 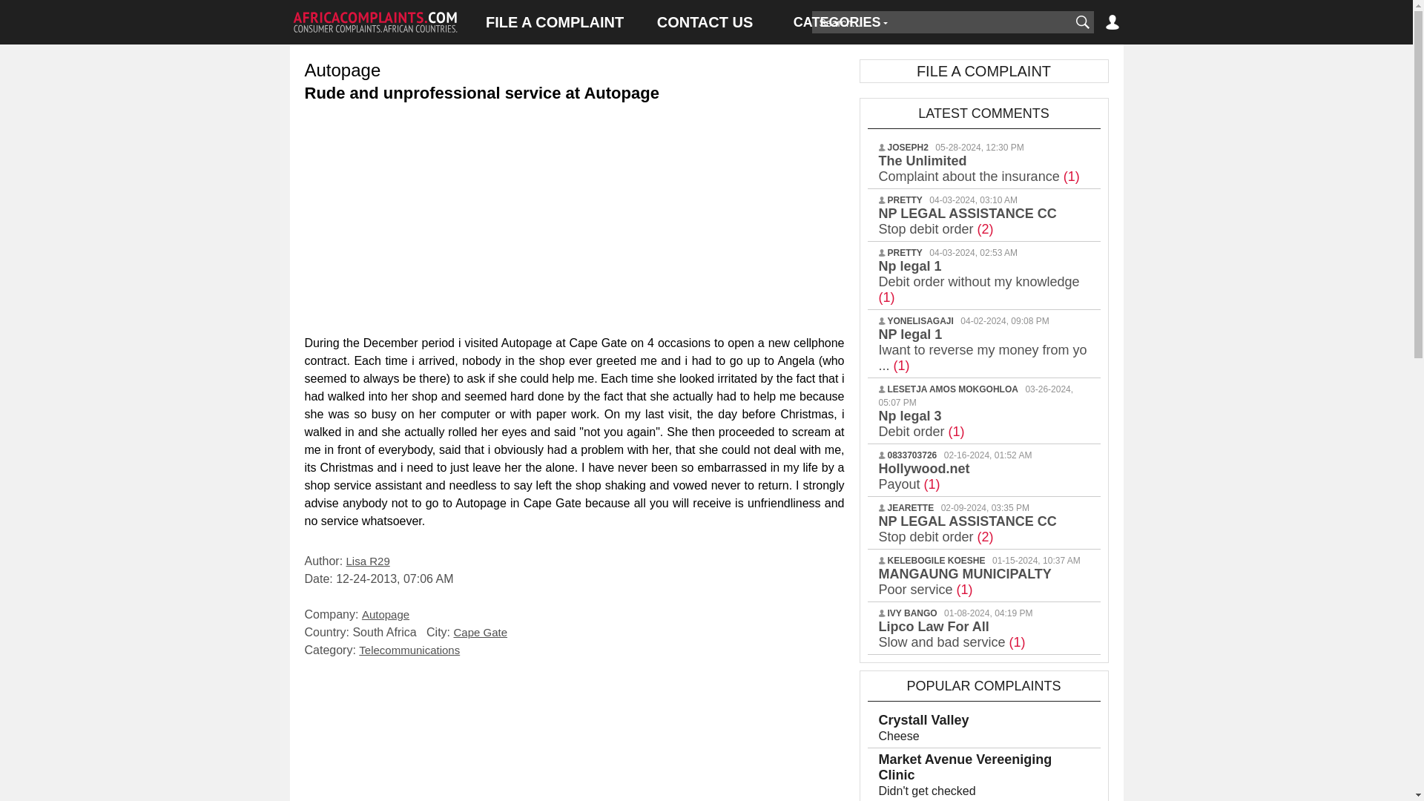 What do you see at coordinates (1081, 22) in the screenshot?
I see `Find` at bounding box center [1081, 22].